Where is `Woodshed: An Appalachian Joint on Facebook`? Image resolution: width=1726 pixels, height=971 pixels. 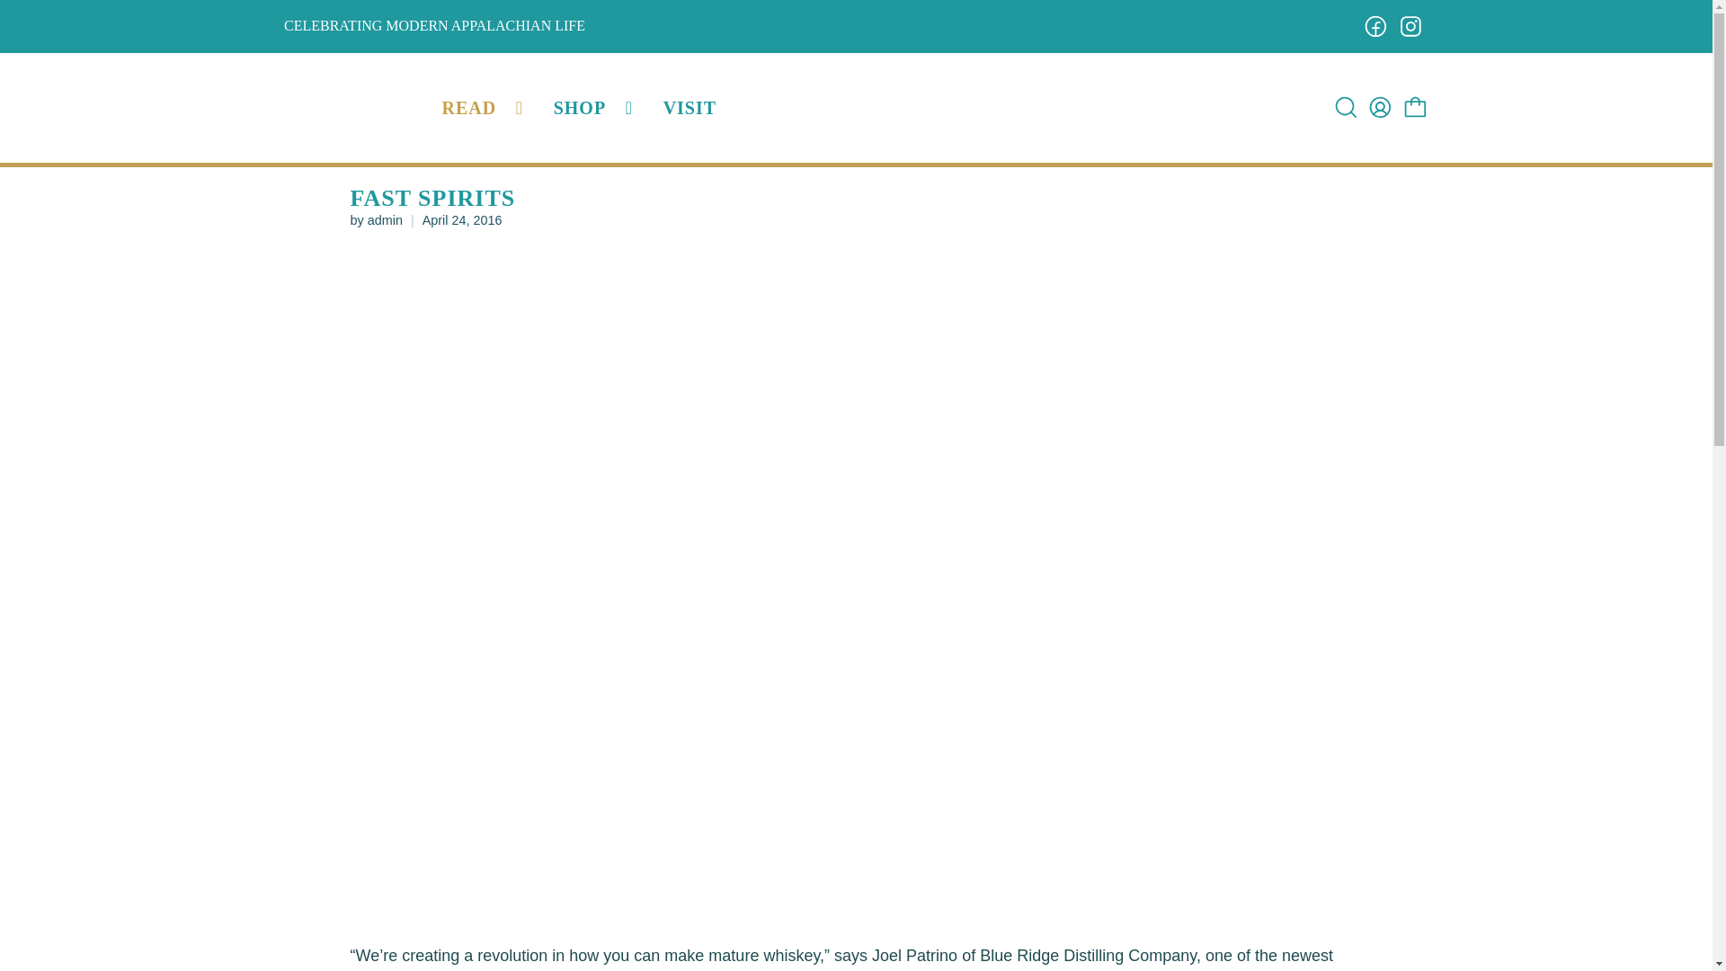 Woodshed: An Appalachian Joint on Facebook is located at coordinates (1375, 27).